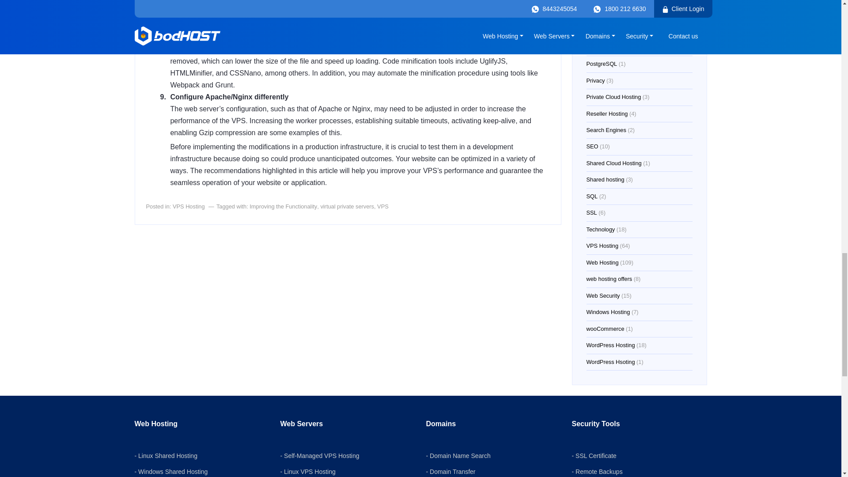 The height and width of the screenshot is (477, 848). What do you see at coordinates (382, 207) in the screenshot?
I see `VPS` at bounding box center [382, 207].